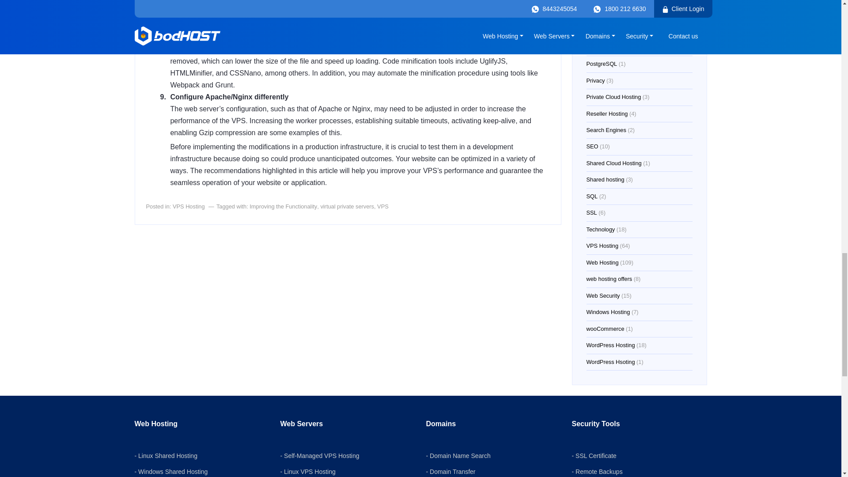 The height and width of the screenshot is (477, 848). What do you see at coordinates (382, 207) in the screenshot?
I see `VPS` at bounding box center [382, 207].